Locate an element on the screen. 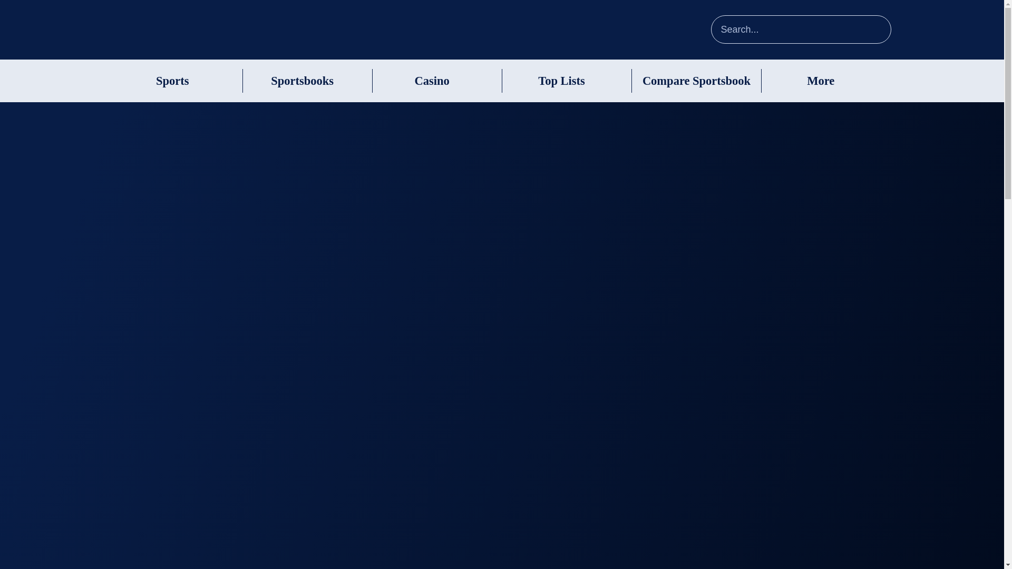 This screenshot has width=1012, height=569. Top Lists is located at coordinates (561, 81).